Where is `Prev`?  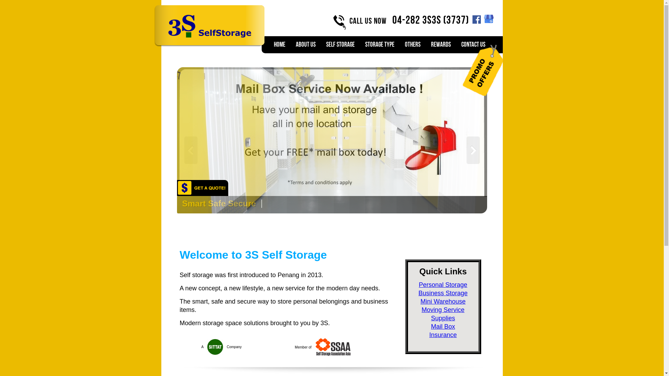 Prev is located at coordinates (473, 150).